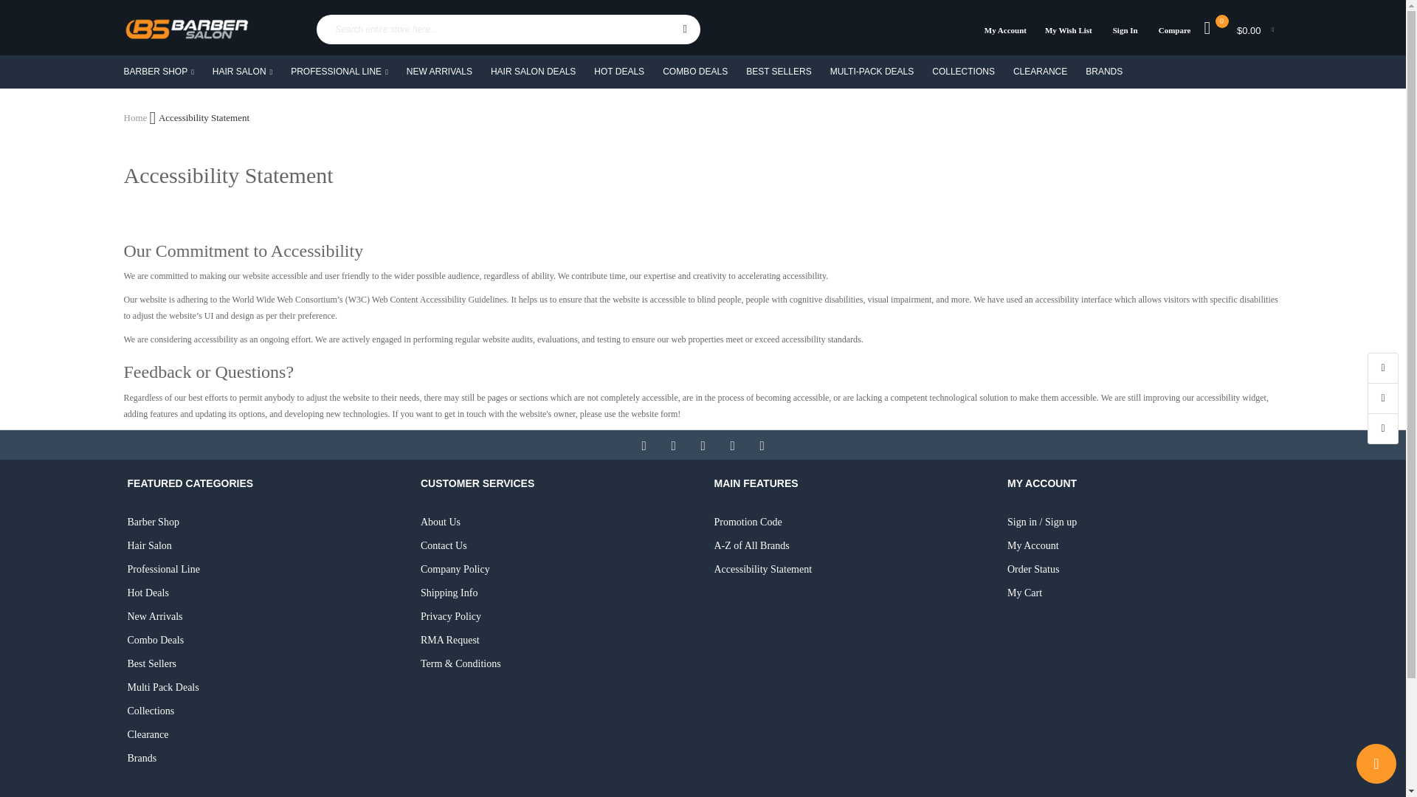 Image resolution: width=1417 pixels, height=797 pixels. What do you see at coordinates (263, 664) in the screenshot?
I see `Best Sellers` at bounding box center [263, 664].